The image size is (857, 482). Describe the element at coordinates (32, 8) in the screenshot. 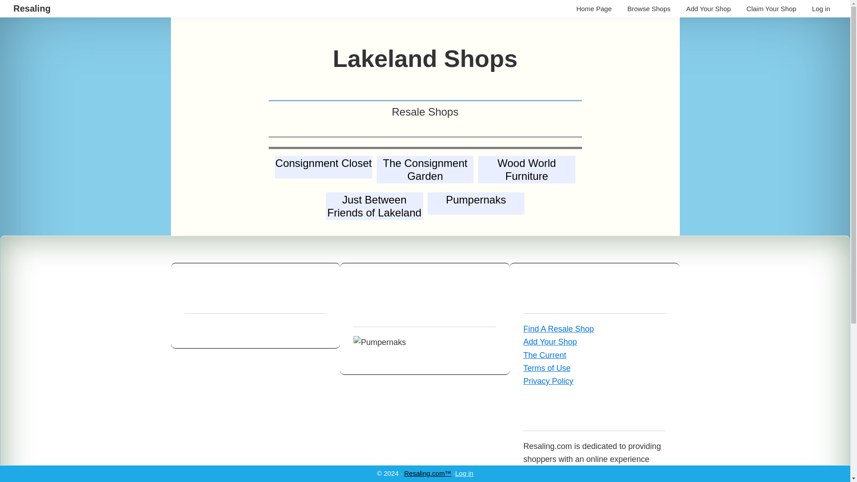

I see `Claim Your Shop` at that location.